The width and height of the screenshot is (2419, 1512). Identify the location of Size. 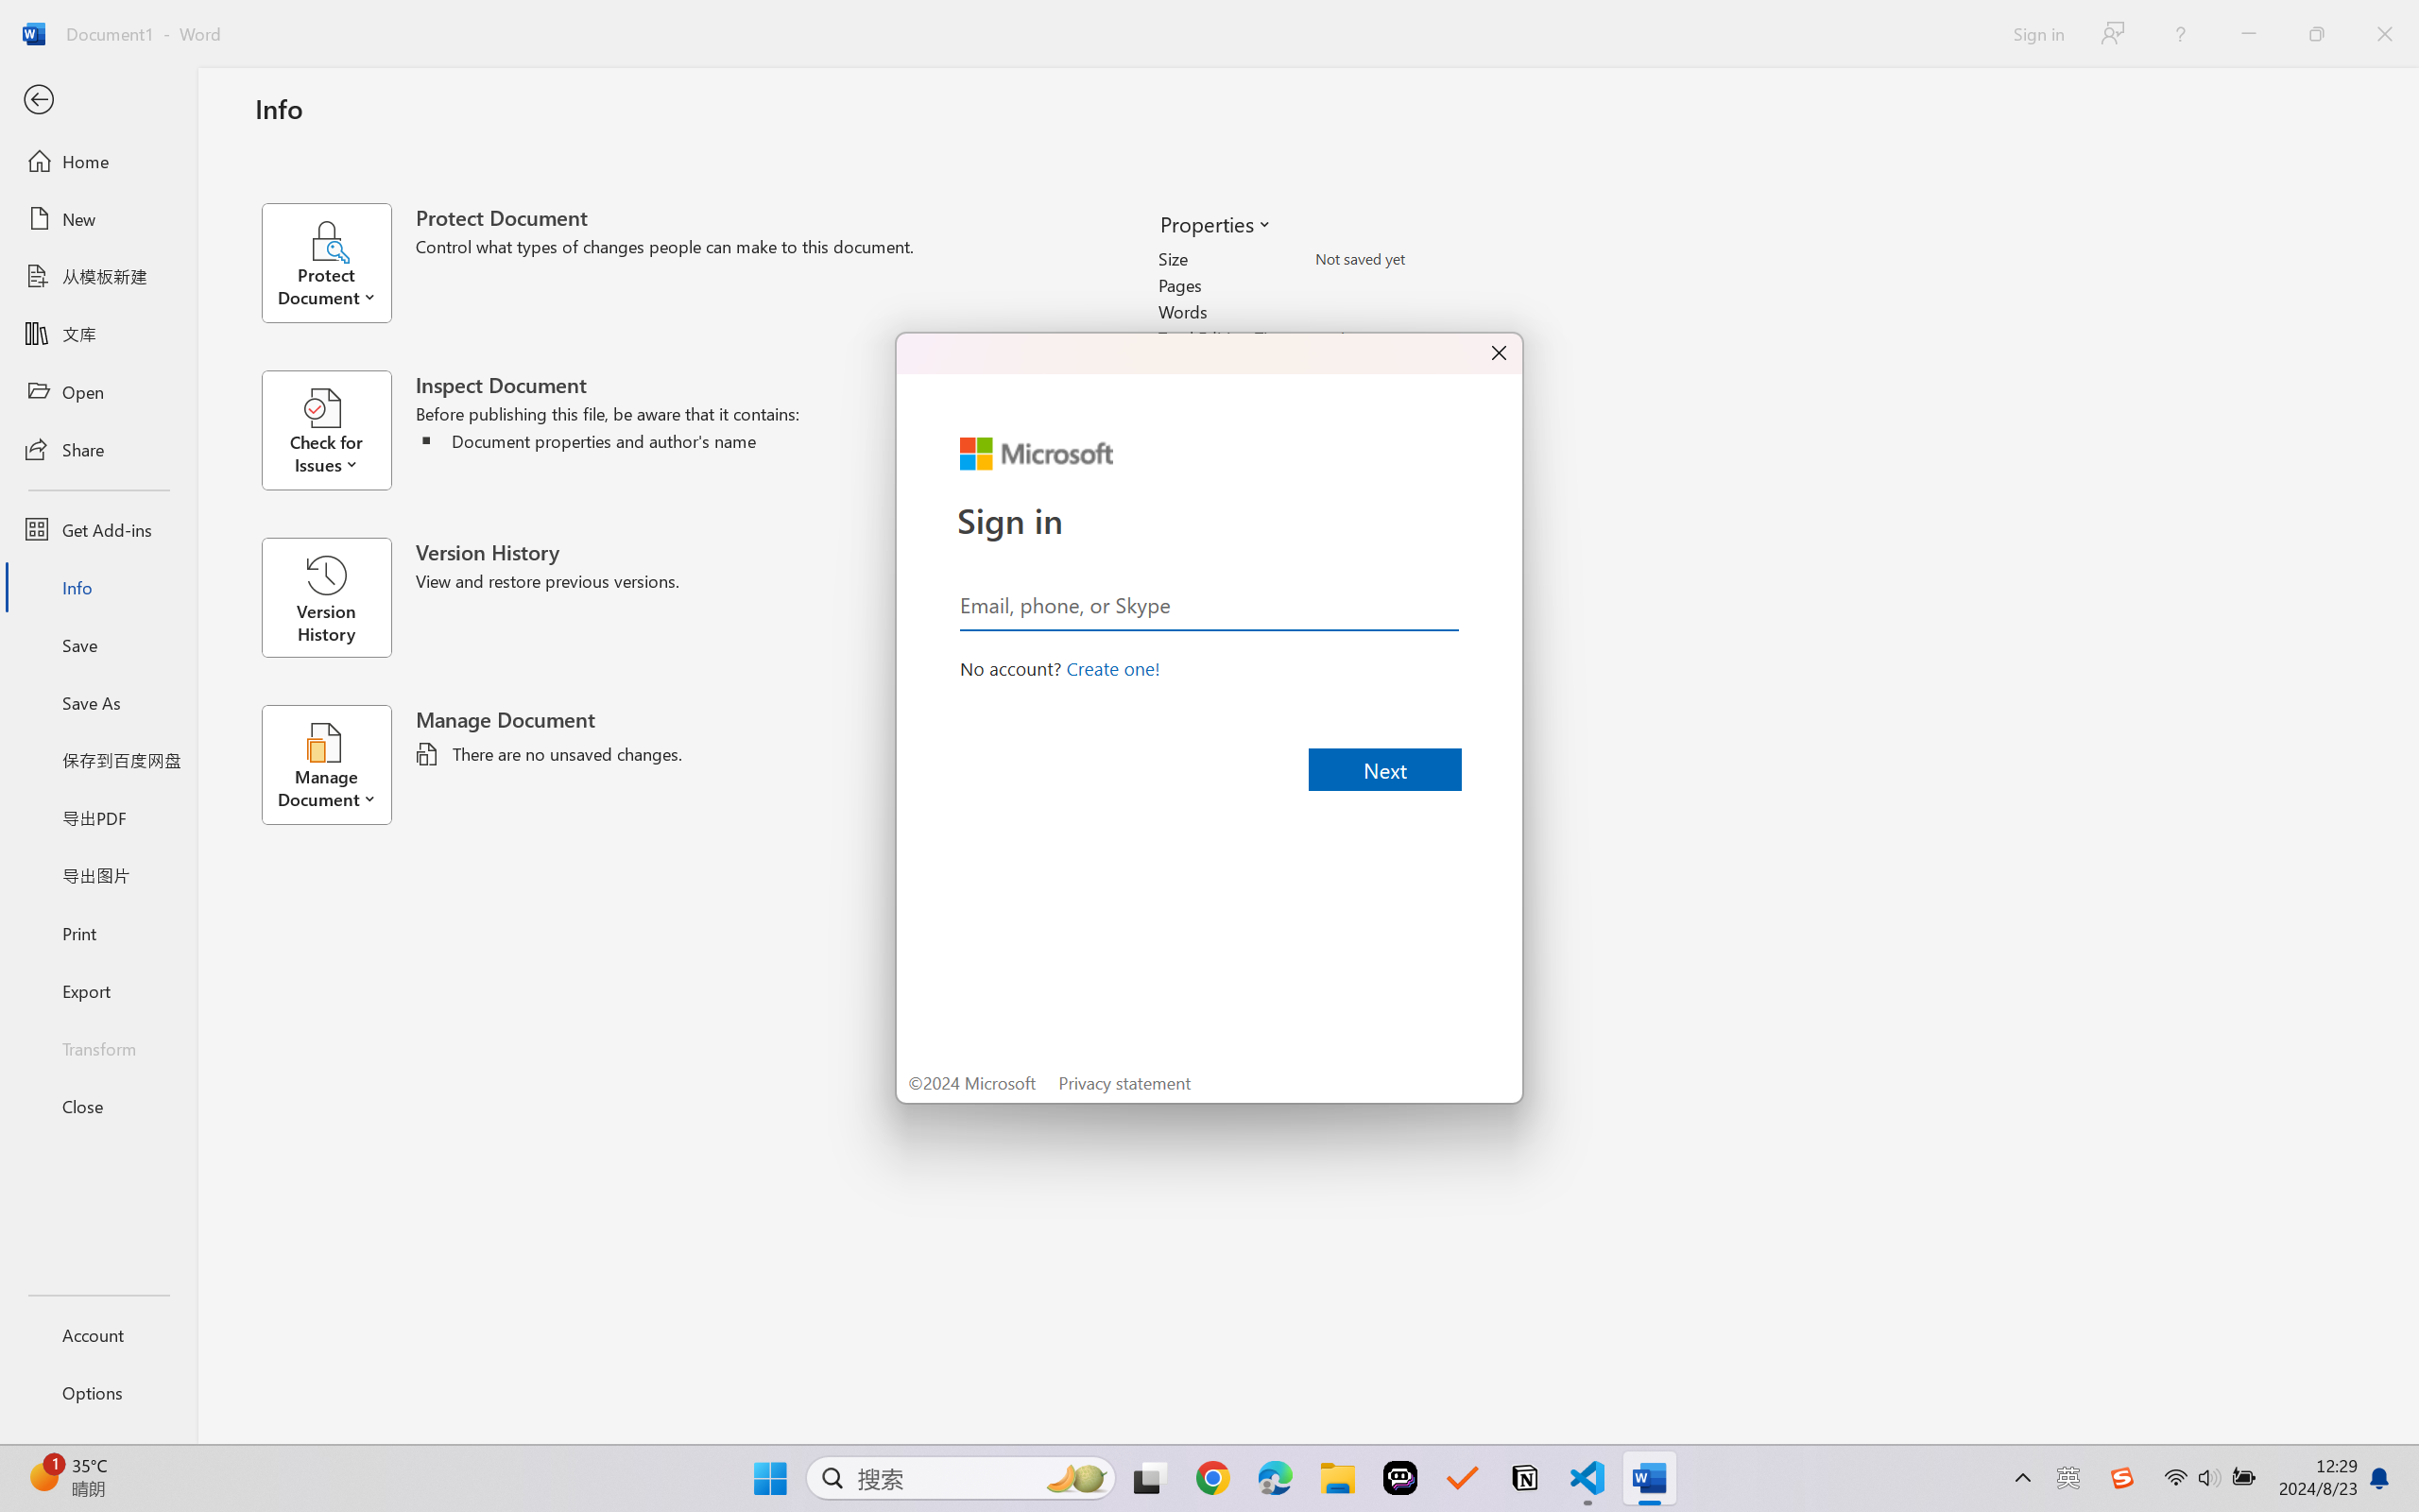
(1425, 259).